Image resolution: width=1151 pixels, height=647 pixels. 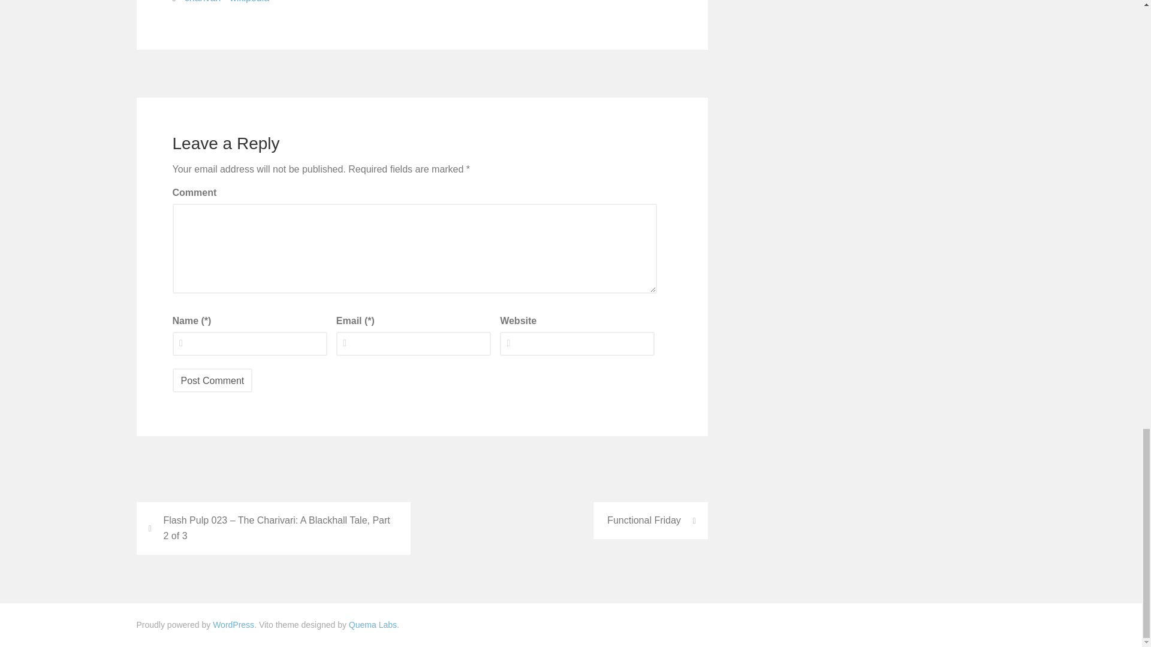 I want to click on Quema Labs, so click(x=373, y=624).